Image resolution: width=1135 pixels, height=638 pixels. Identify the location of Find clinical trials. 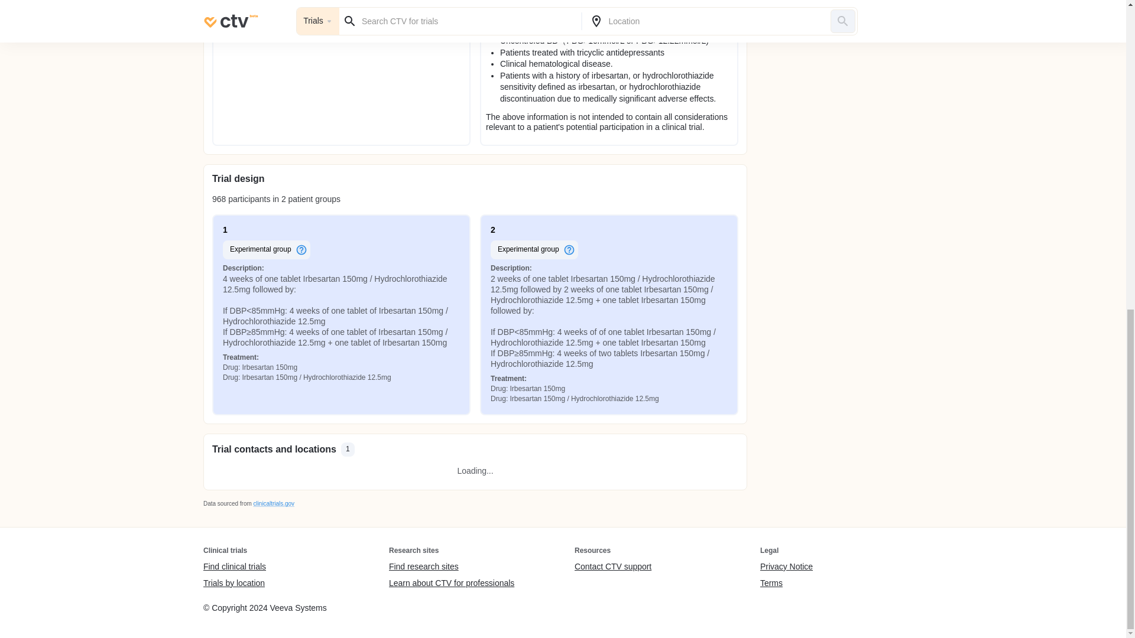
(234, 567).